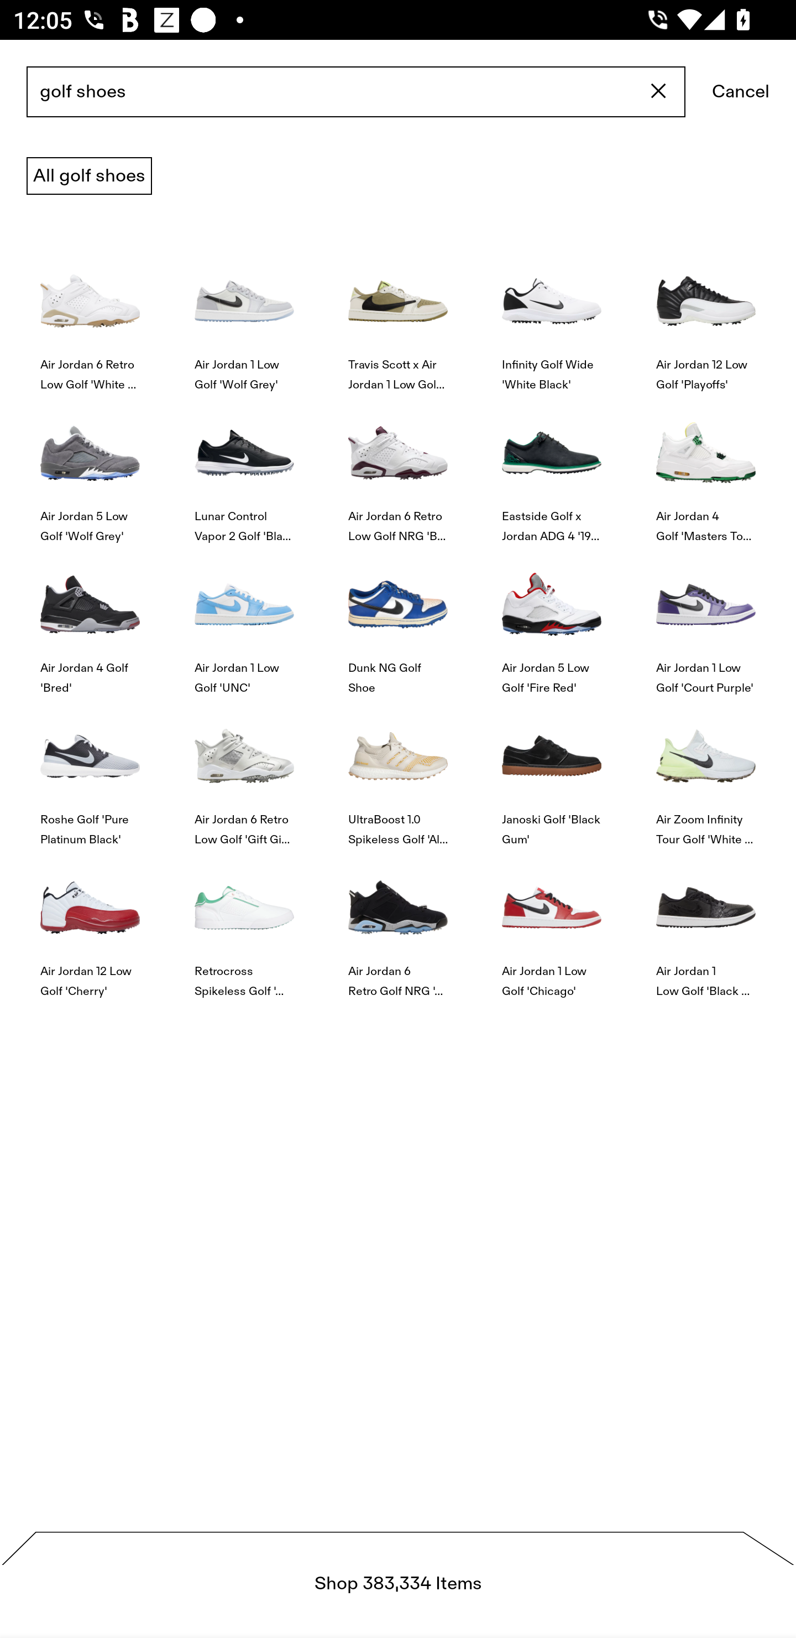 This screenshot has height=1638, width=796. Describe the element at coordinates (244, 924) in the screenshot. I see `Retrocross Spikeless Golf 'White Court Green'` at that location.